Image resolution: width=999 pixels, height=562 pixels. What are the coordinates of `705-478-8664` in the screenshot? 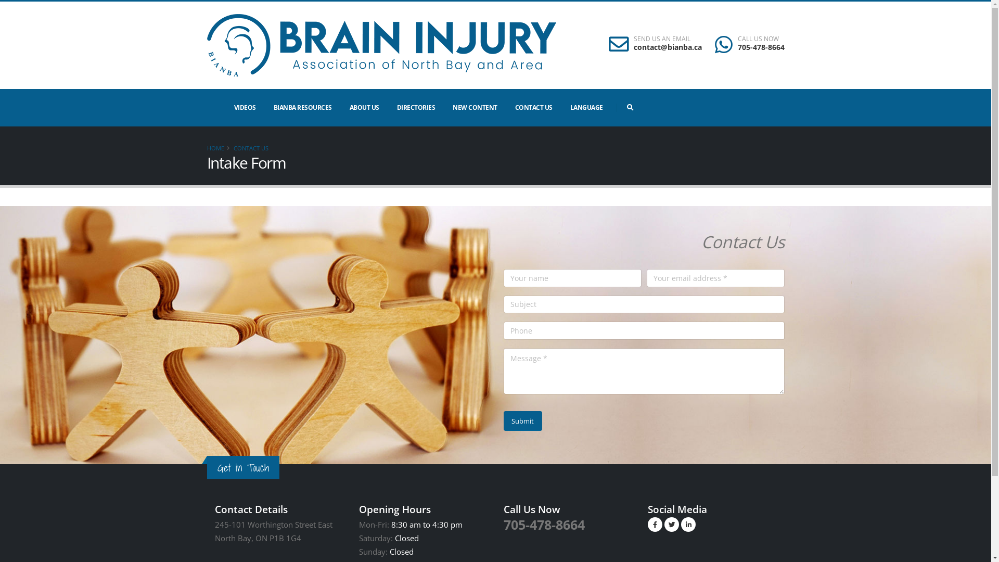 It's located at (544, 525).